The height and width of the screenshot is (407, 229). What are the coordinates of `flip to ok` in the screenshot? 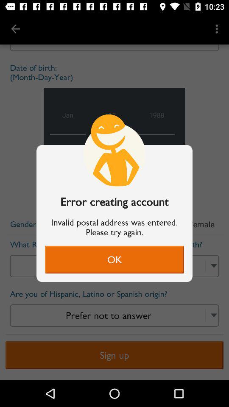 It's located at (114, 259).